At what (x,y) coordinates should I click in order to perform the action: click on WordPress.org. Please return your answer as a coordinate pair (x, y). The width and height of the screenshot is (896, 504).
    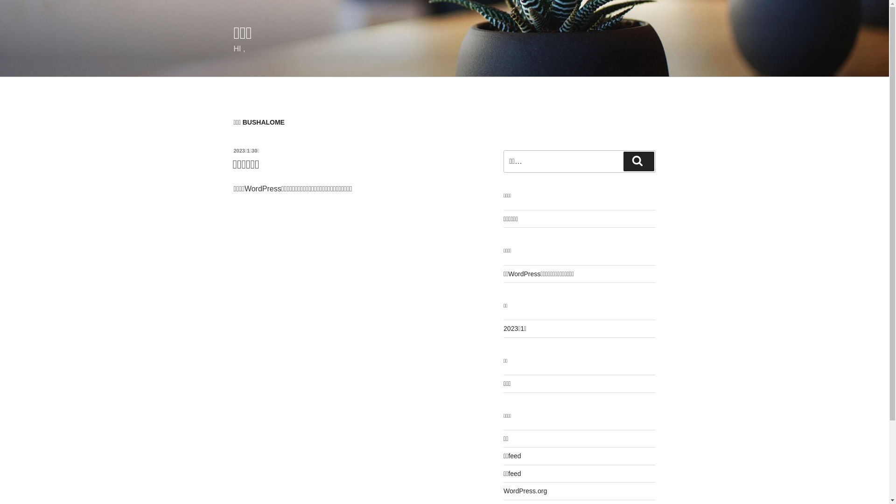
    Looking at the image, I should click on (525, 491).